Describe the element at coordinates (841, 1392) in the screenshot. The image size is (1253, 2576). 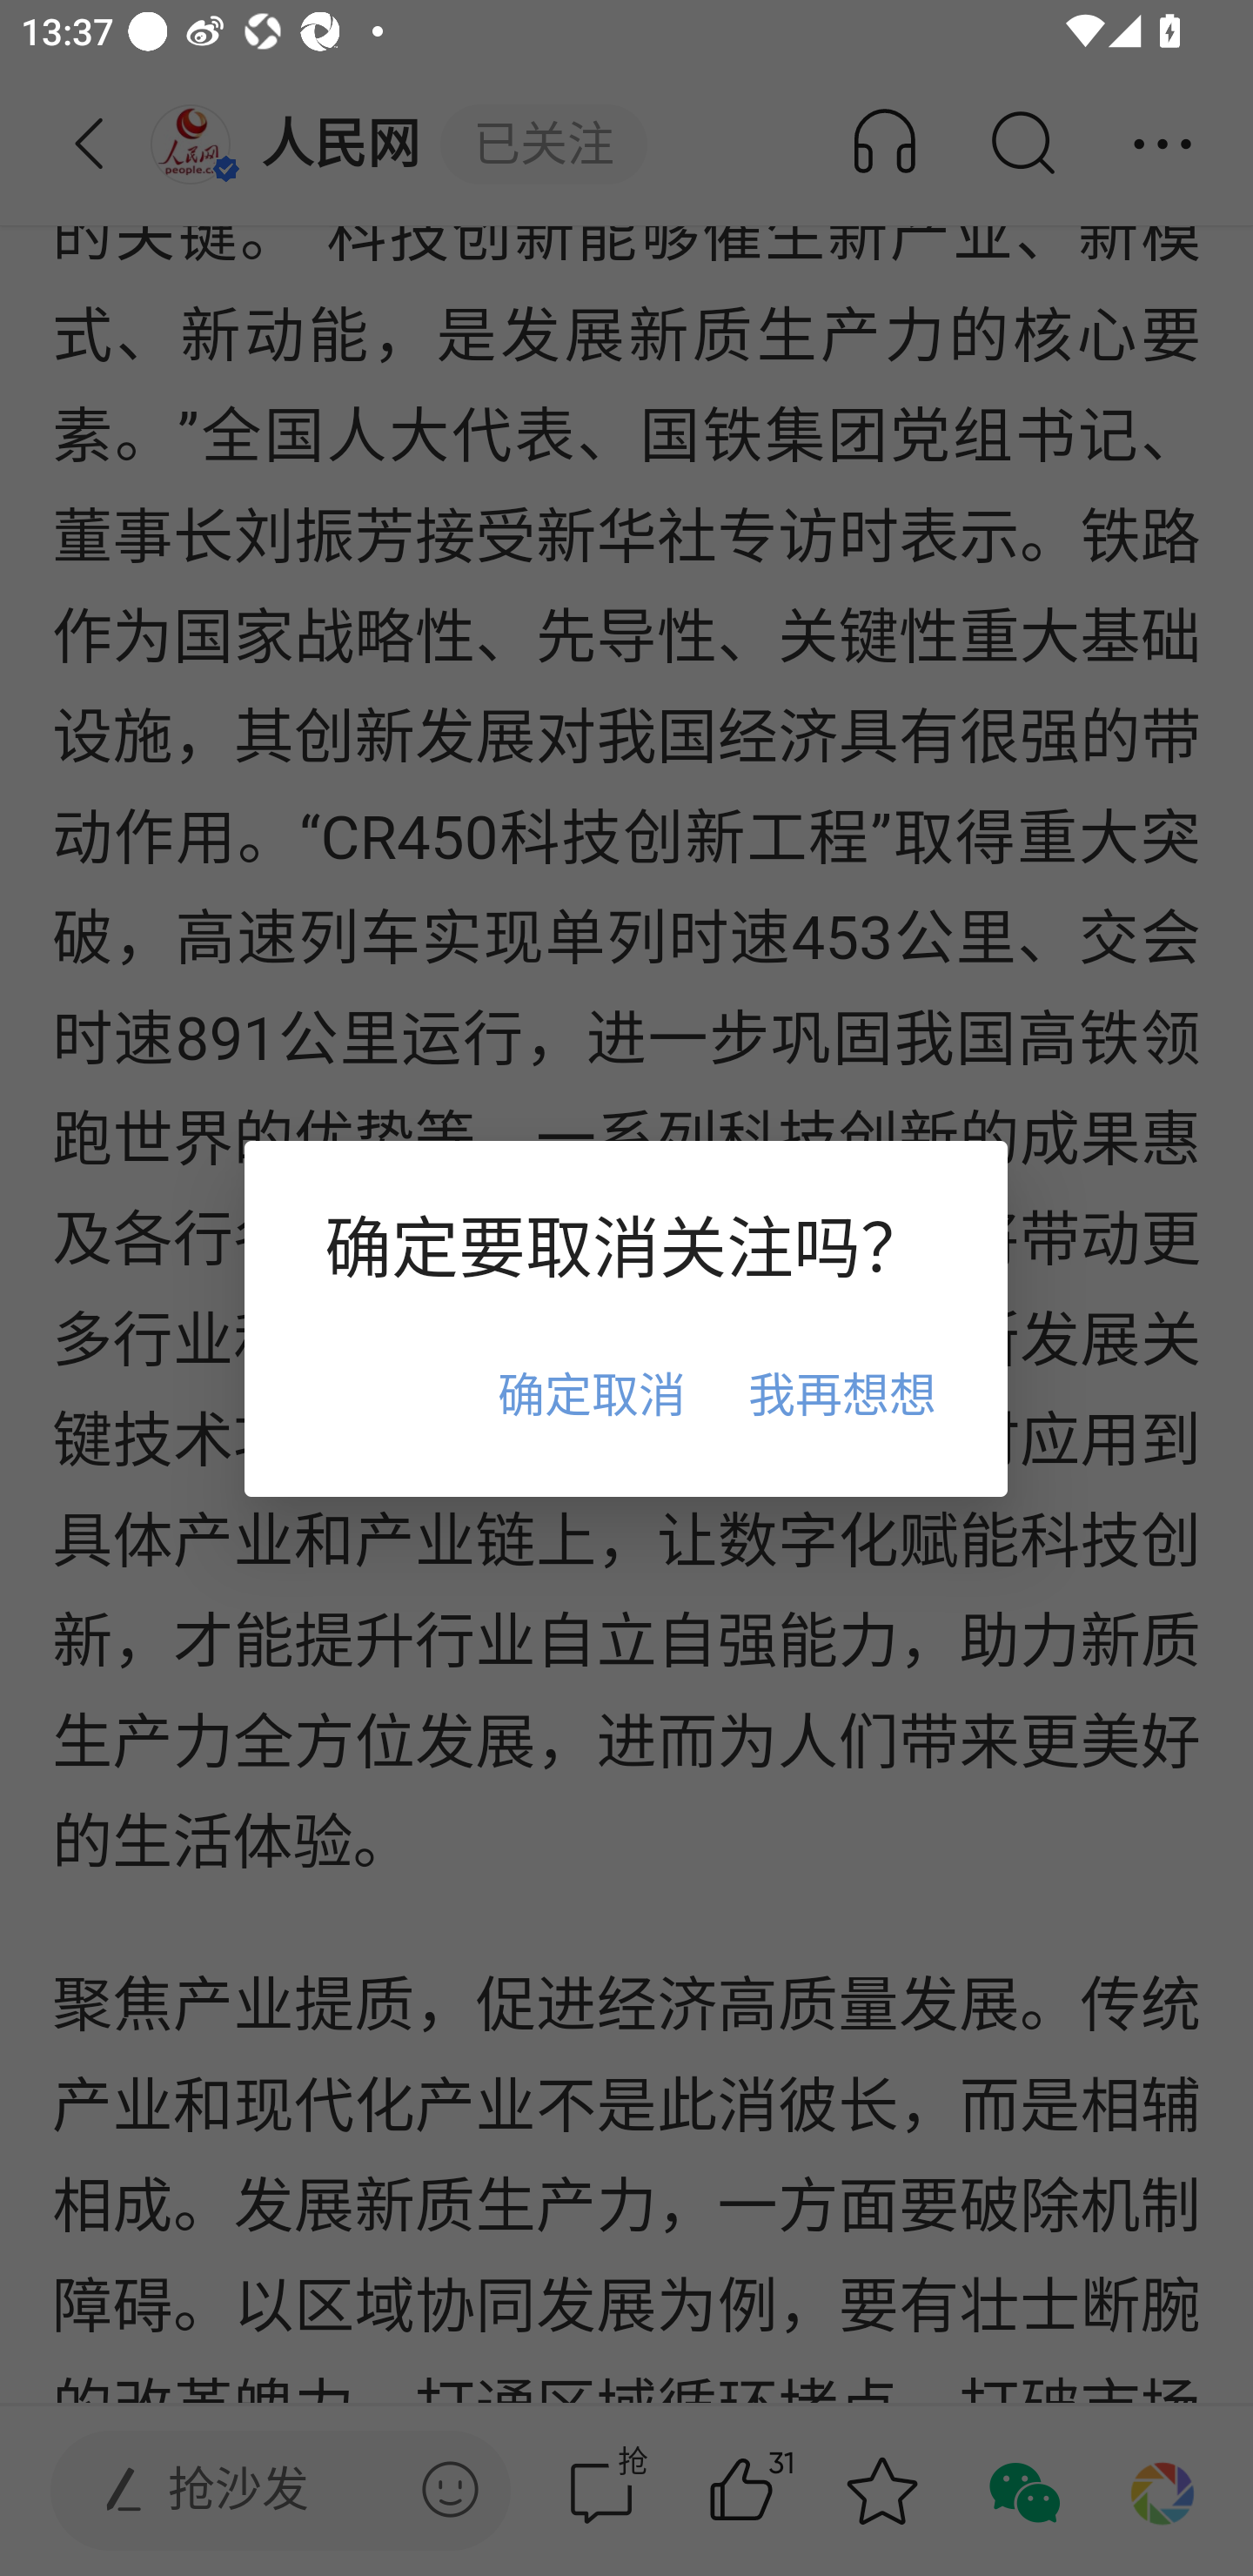
I see `我再想想` at that location.